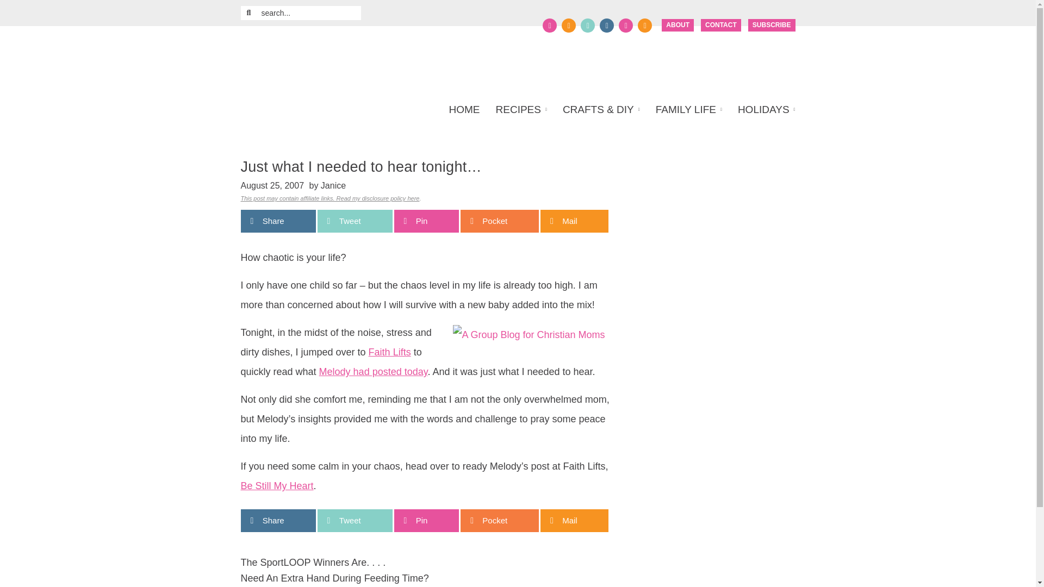  What do you see at coordinates (468, 110) in the screenshot?
I see `HOME` at bounding box center [468, 110].